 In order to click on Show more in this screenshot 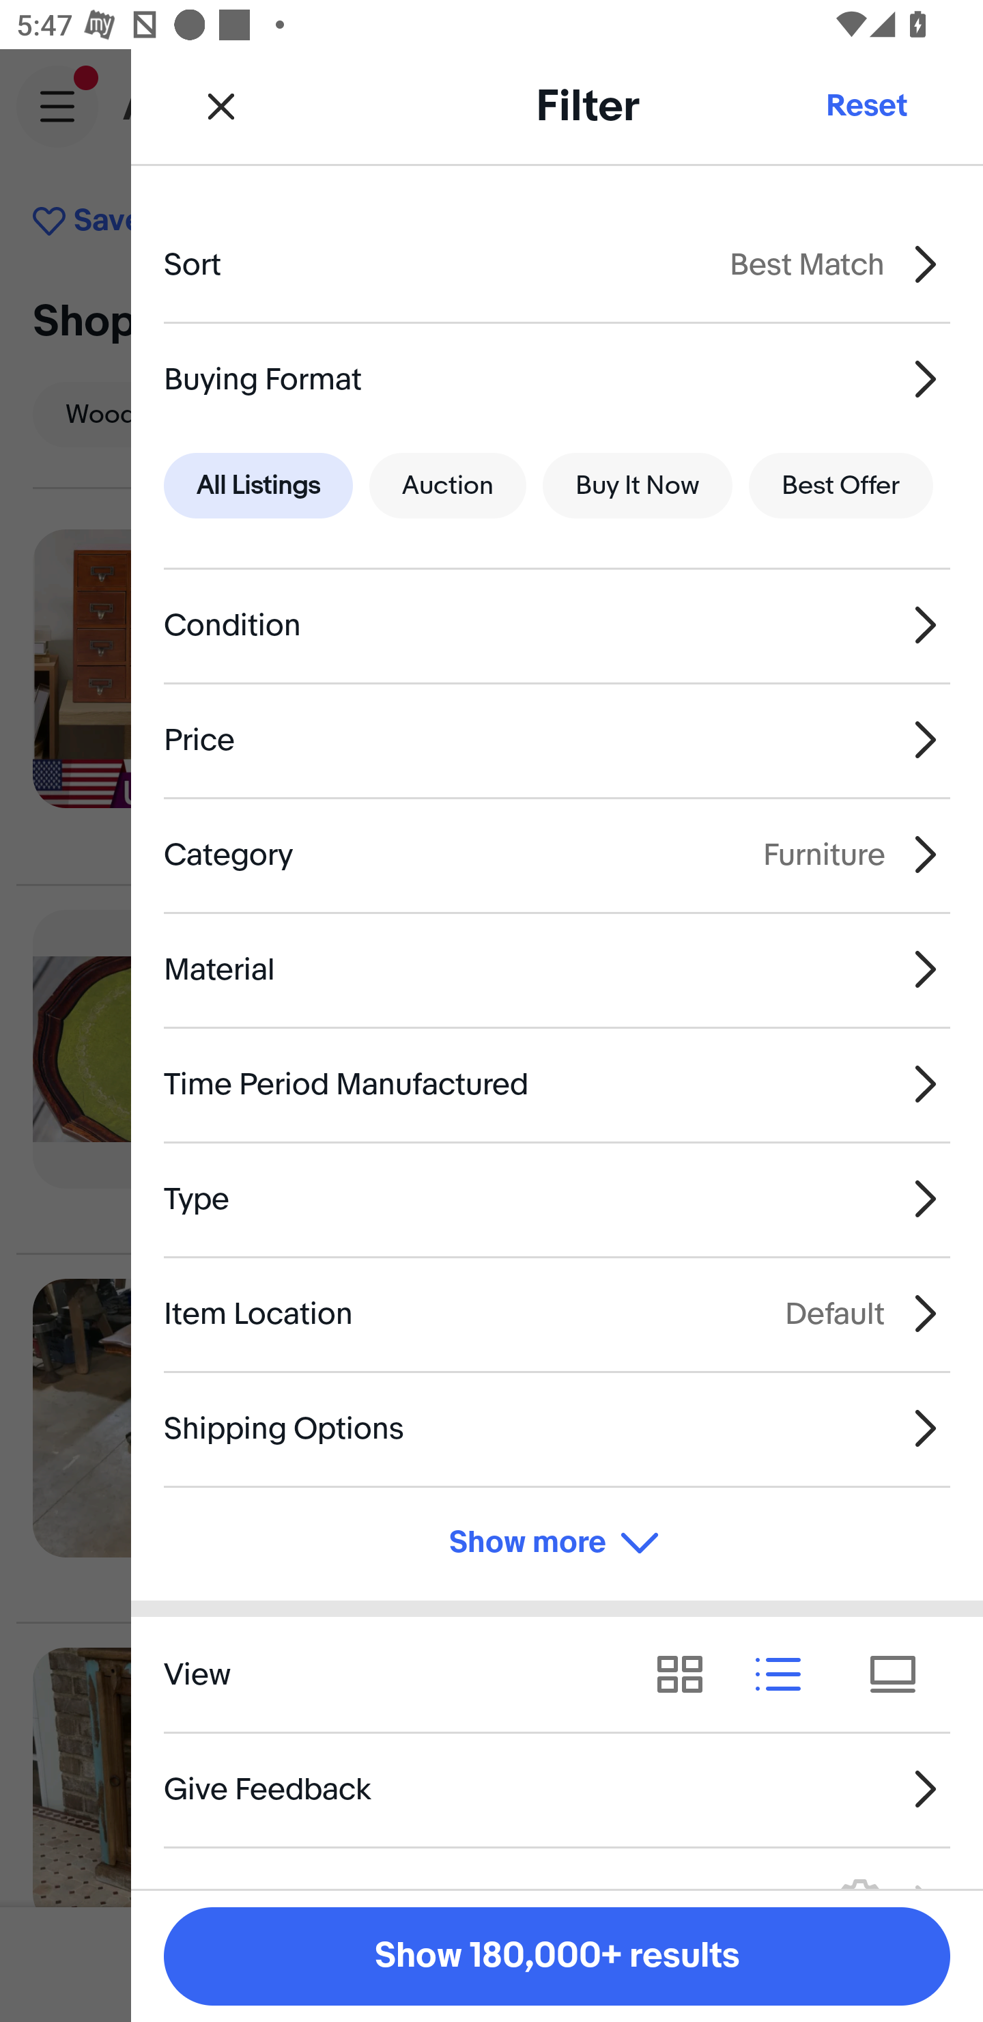, I will do `click(557, 1544)`.